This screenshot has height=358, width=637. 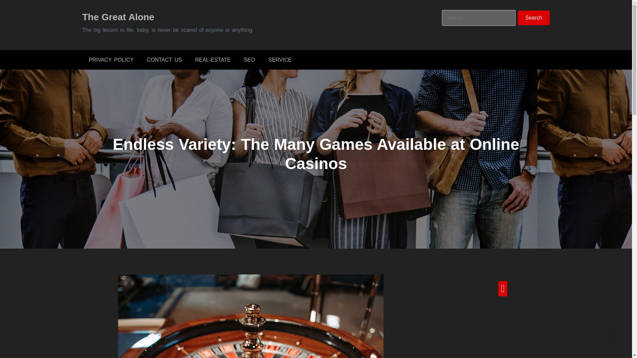 What do you see at coordinates (534, 18) in the screenshot?
I see `Search` at bounding box center [534, 18].